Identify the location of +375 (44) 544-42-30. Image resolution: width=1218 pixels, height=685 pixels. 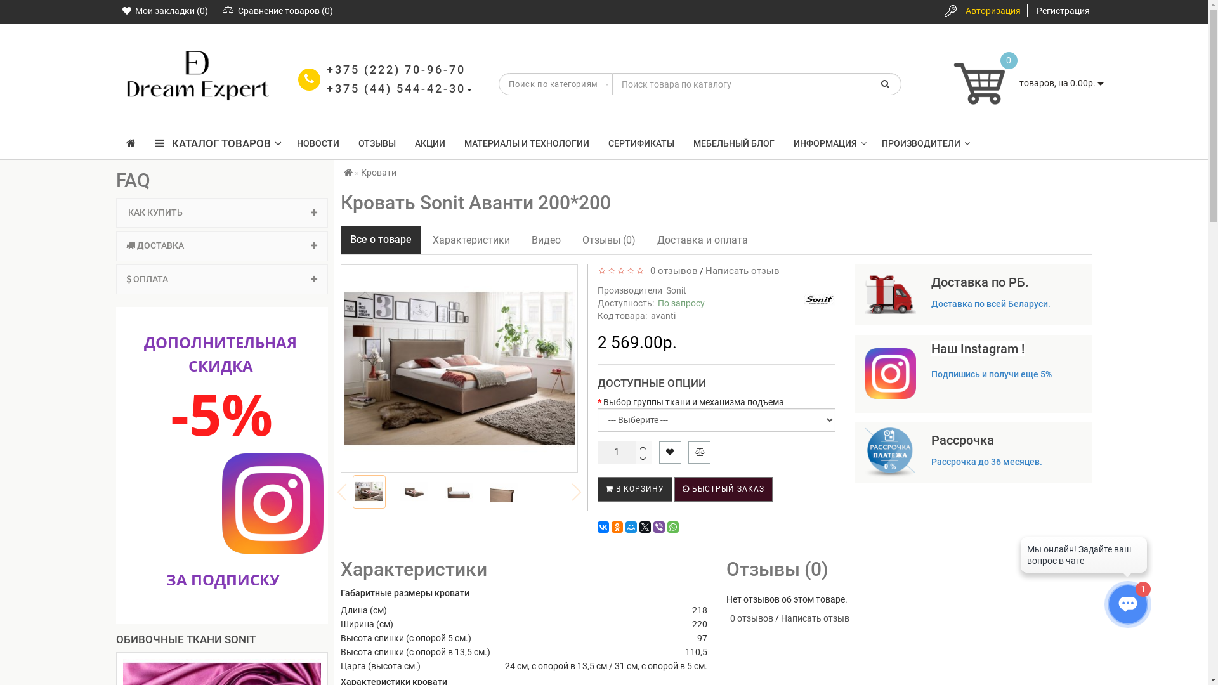
(396, 89).